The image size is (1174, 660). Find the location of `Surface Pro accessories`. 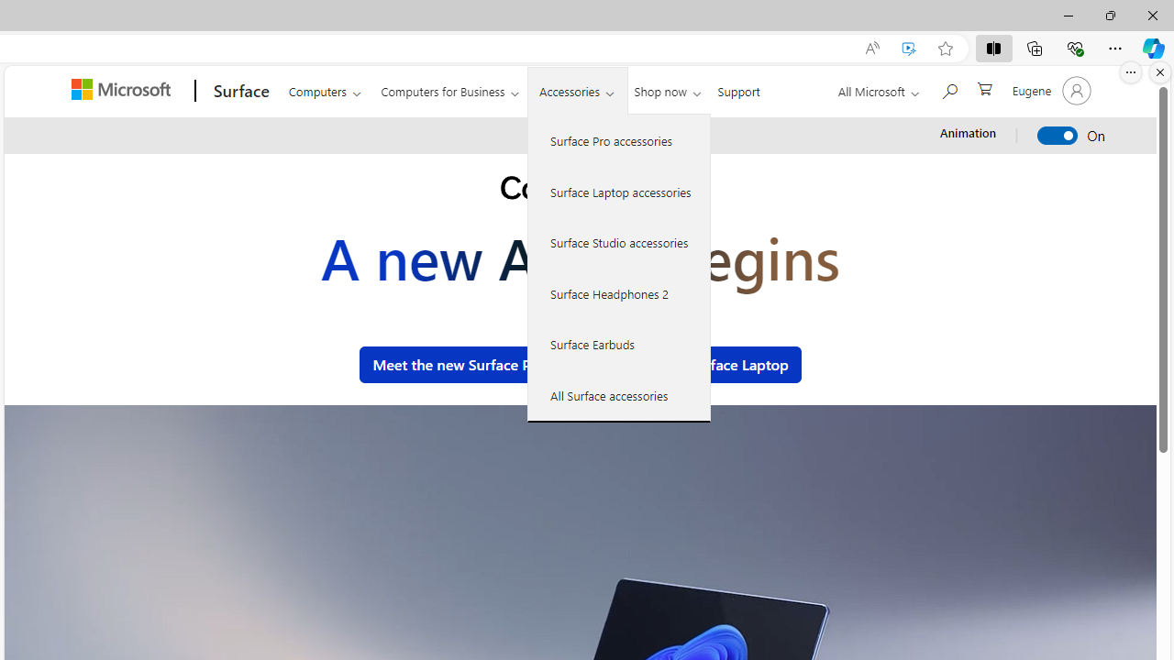

Surface Pro accessories is located at coordinates (619, 141).